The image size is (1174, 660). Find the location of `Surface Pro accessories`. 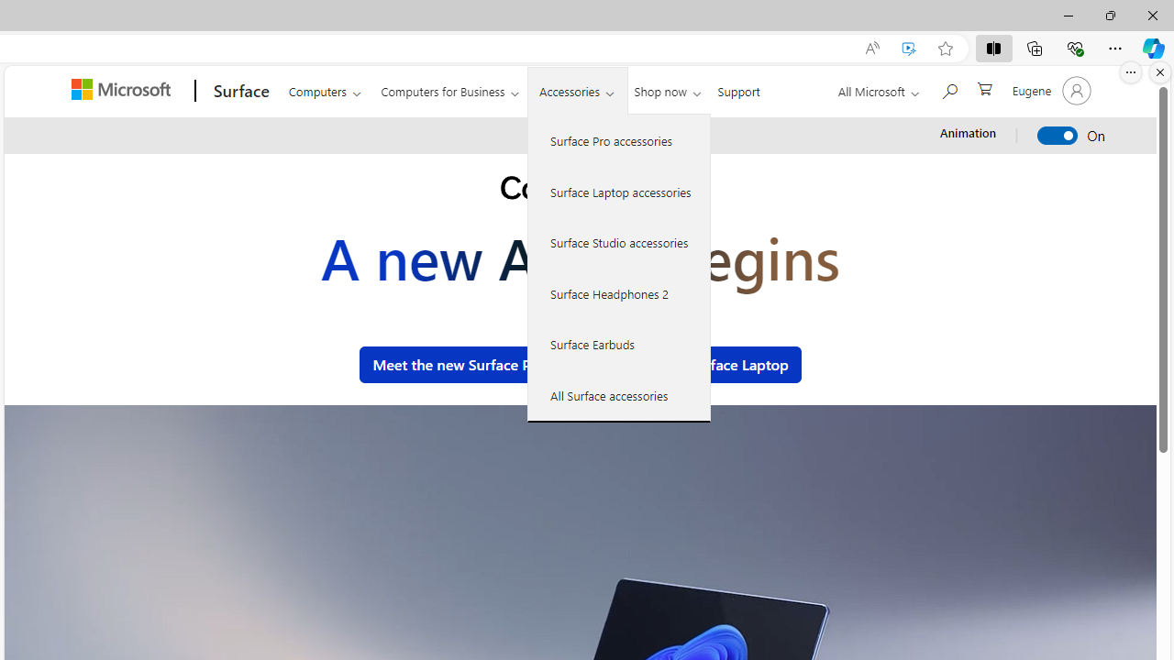

Surface Pro accessories is located at coordinates (619, 141).